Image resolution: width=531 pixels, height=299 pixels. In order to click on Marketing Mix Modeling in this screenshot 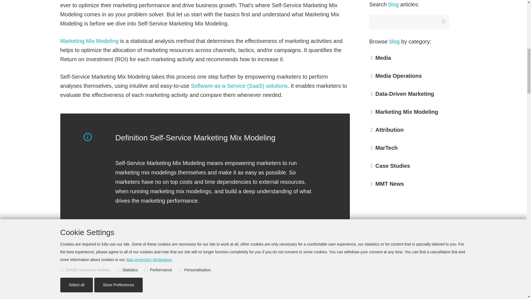, I will do `click(89, 41)`.